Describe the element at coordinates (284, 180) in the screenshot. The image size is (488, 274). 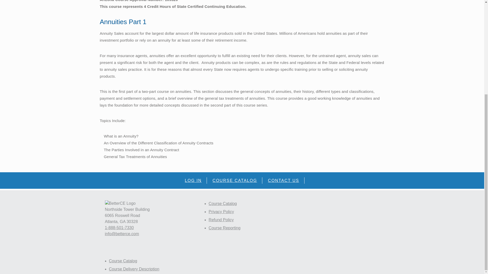
I see `CONTACT US` at that location.